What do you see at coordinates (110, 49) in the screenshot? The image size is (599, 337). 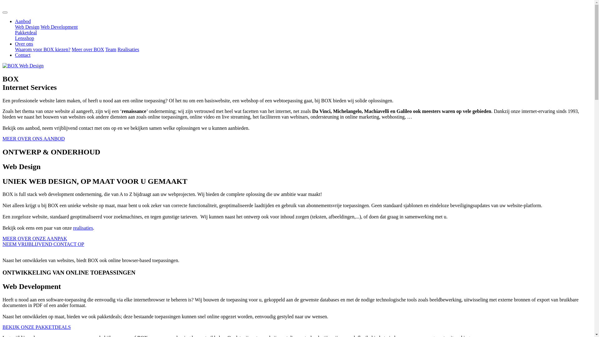 I see `Team` at bounding box center [110, 49].